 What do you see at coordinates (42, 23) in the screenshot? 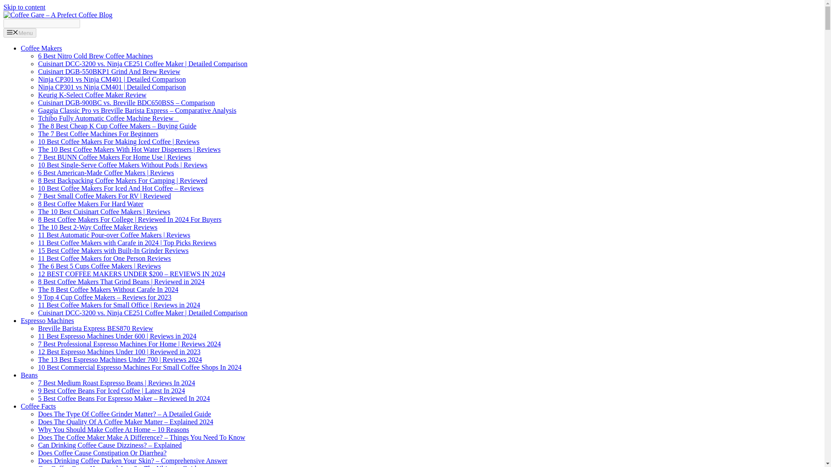
I see `Search` at bounding box center [42, 23].